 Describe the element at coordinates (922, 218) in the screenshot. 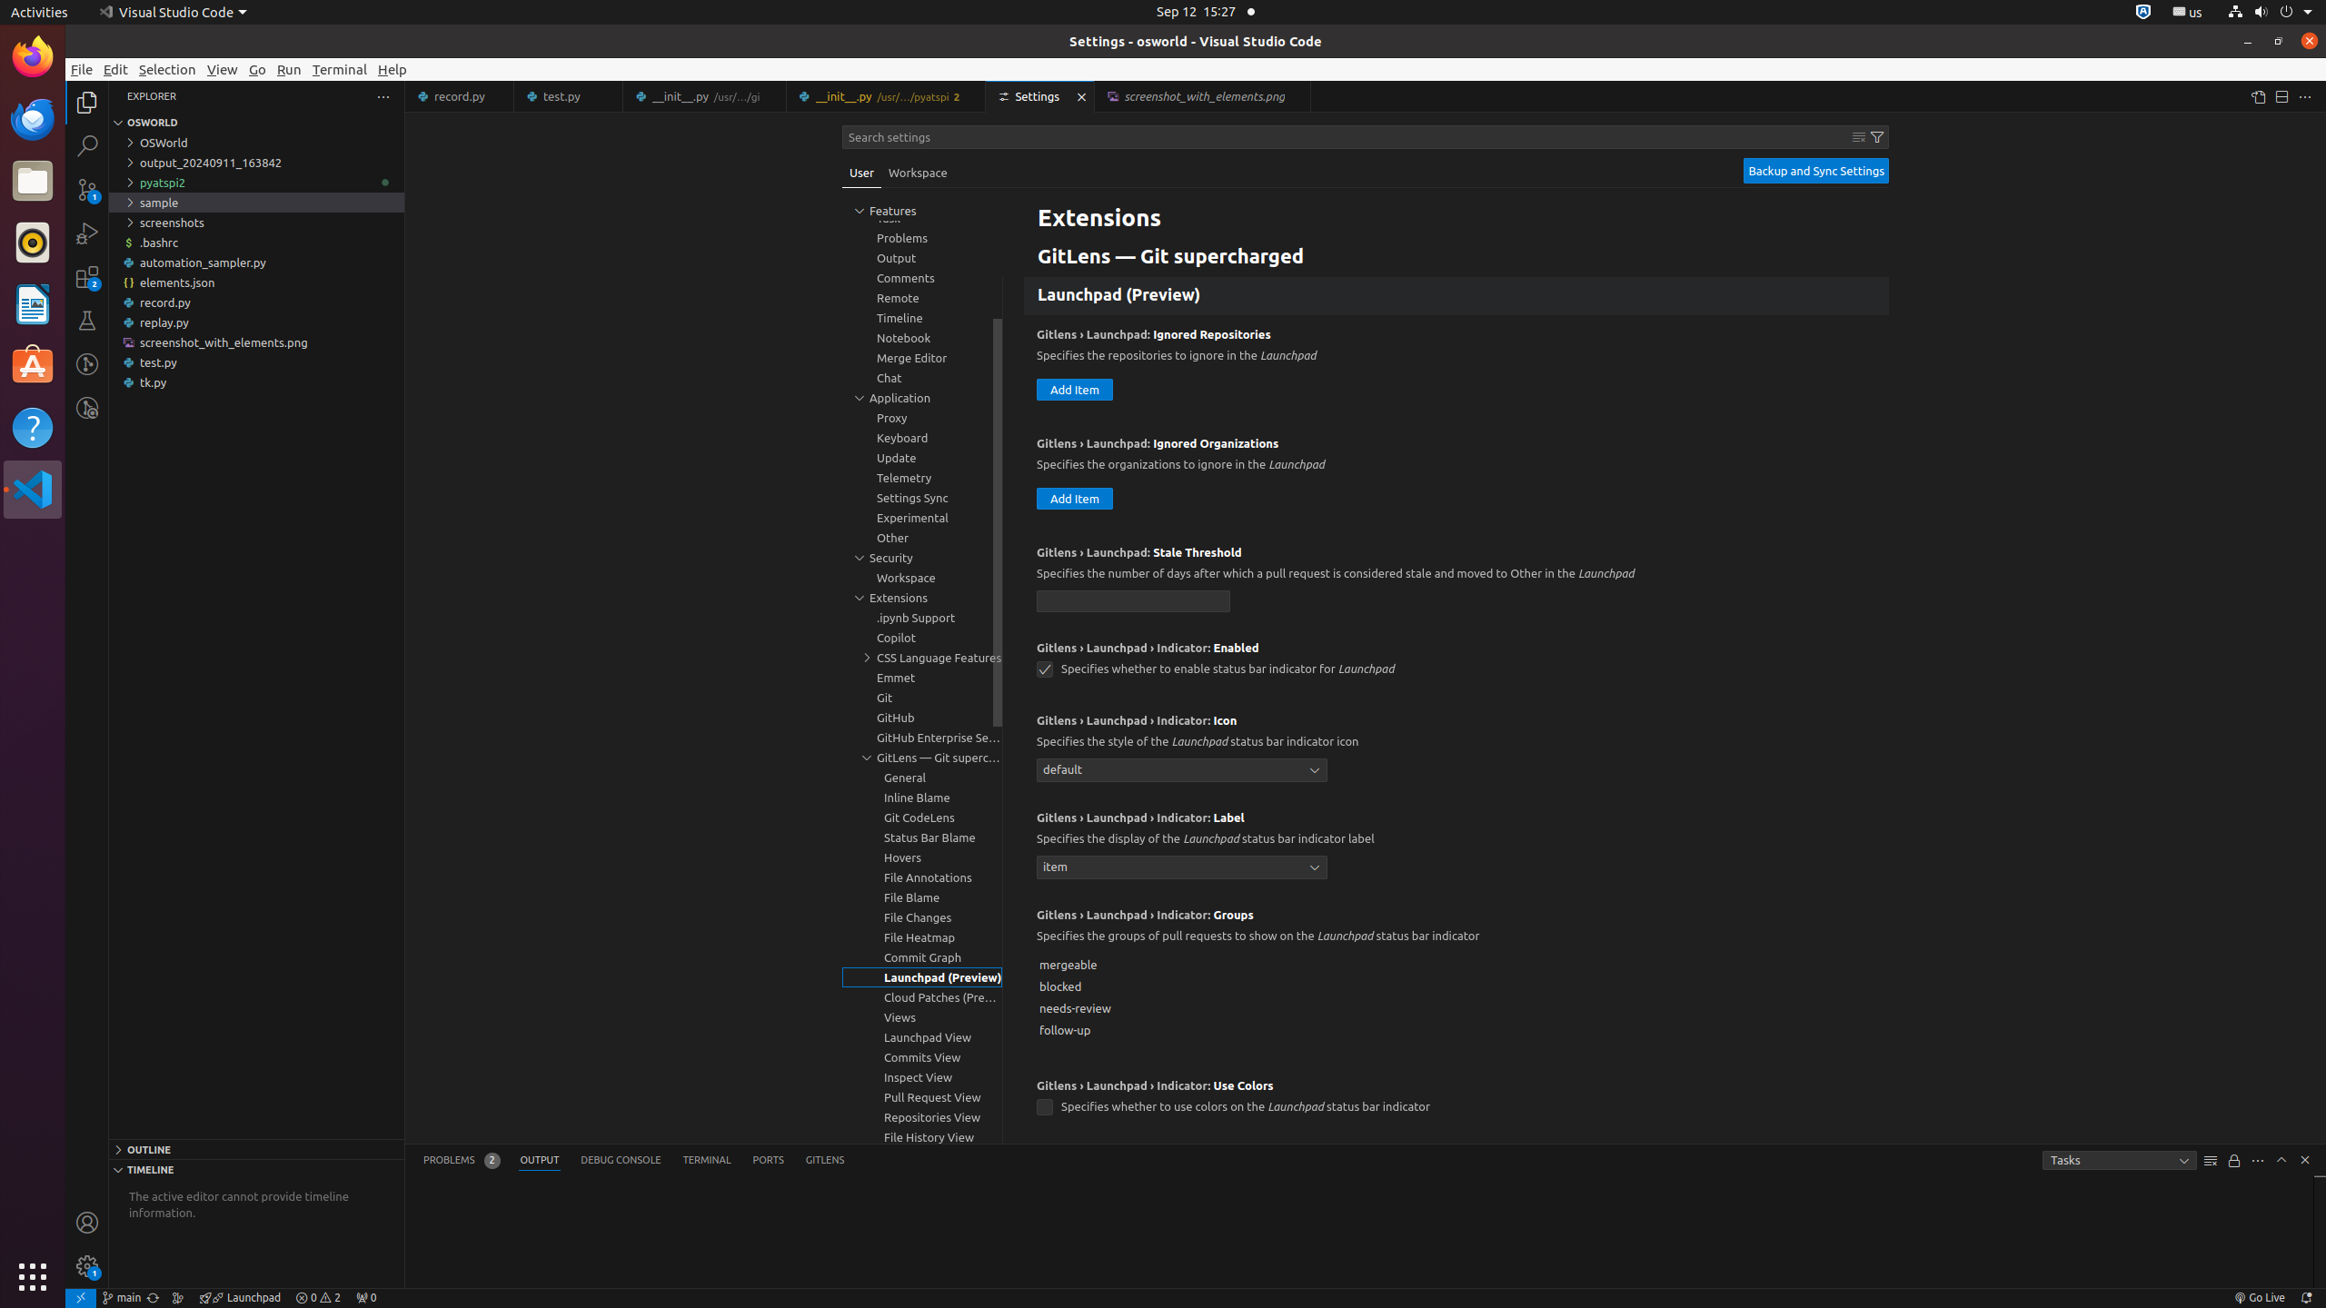

I see `Task, group` at that location.